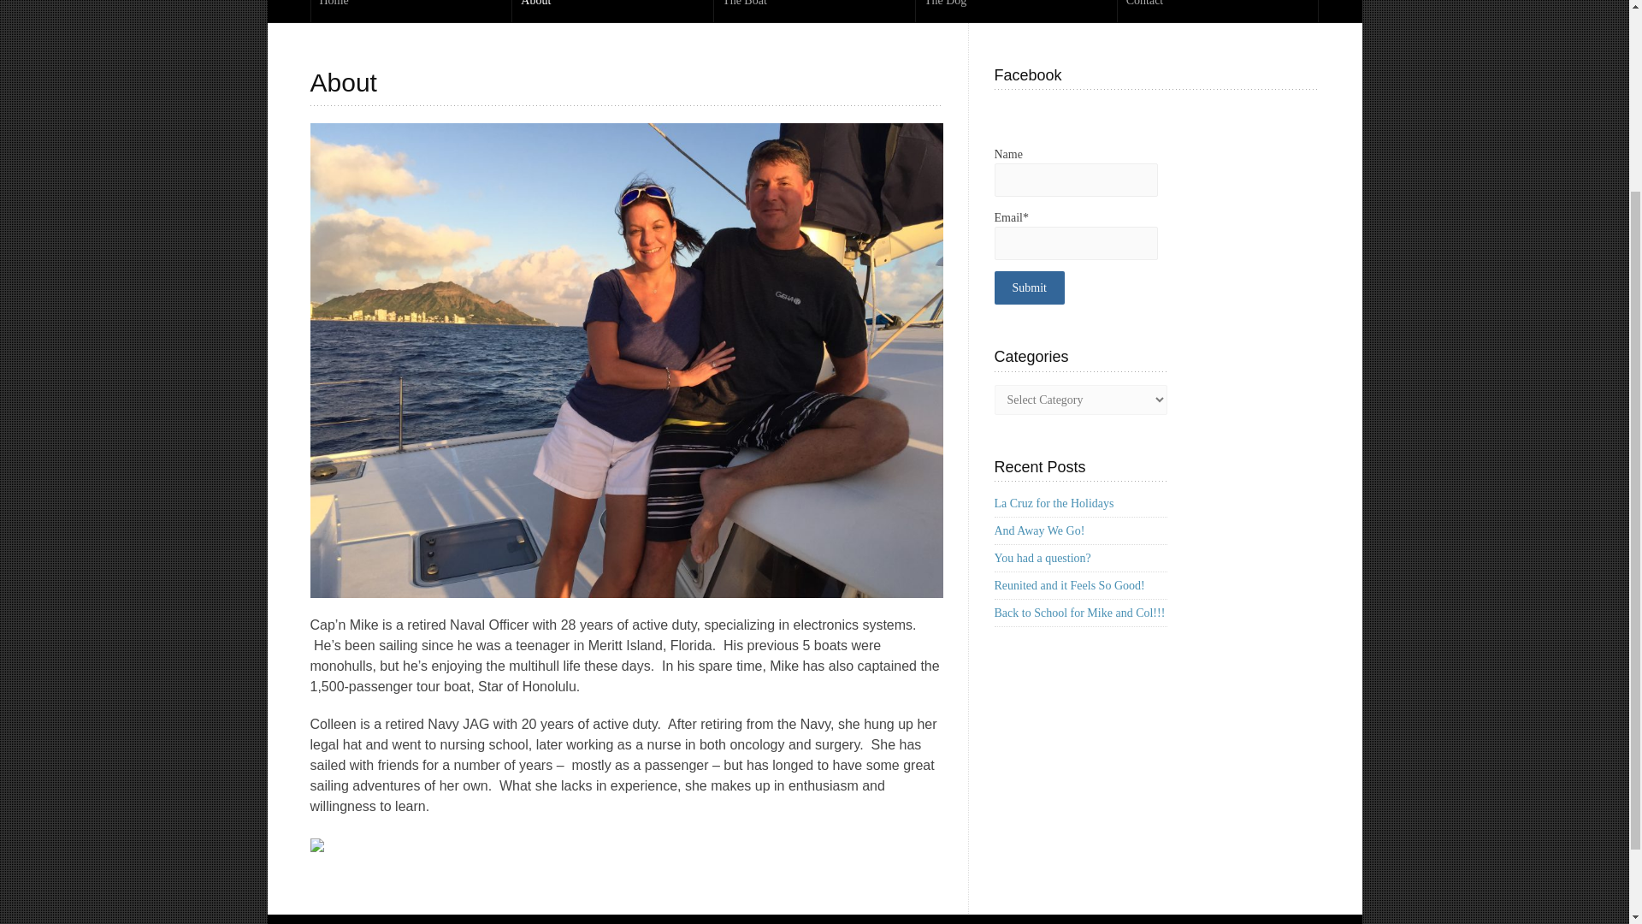  Describe the element at coordinates (1069, 585) in the screenshot. I see `Reunited and it Feels So Good!` at that location.